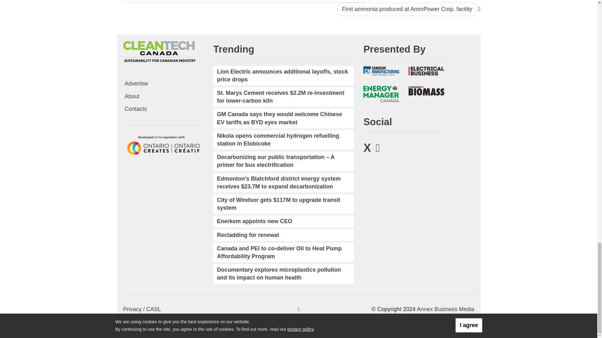 Image resolution: width=602 pixels, height=338 pixels. What do you see at coordinates (407, 9) in the screenshot?
I see `First ammonia produced at AmmPower Corp. facility` at bounding box center [407, 9].